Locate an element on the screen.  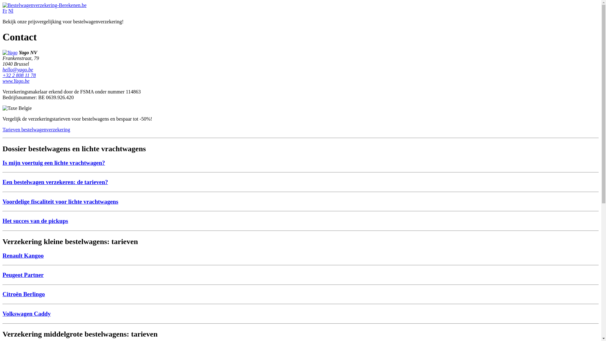
+32 2 808 11 78 is located at coordinates (19, 75).